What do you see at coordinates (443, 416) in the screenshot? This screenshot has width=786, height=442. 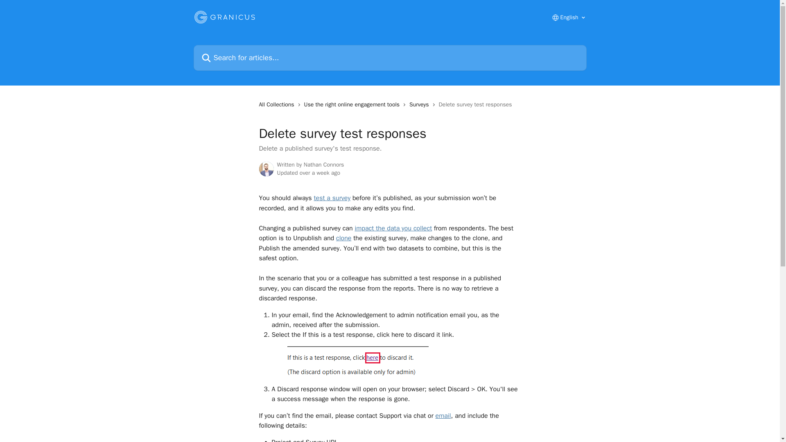 I see `email` at bounding box center [443, 416].